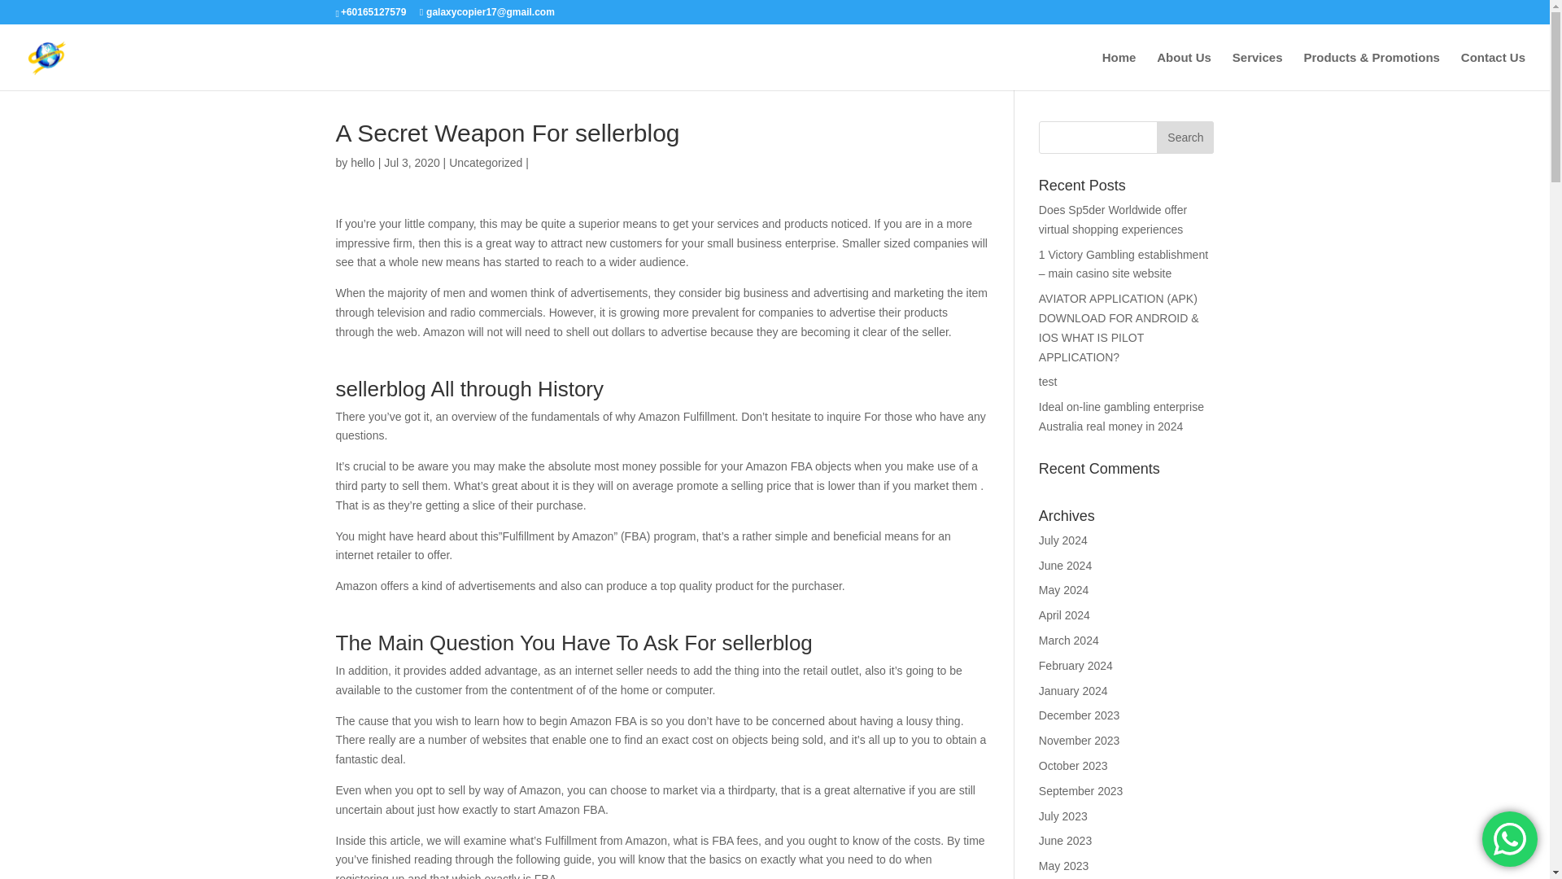 Image resolution: width=1562 pixels, height=879 pixels. What do you see at coordinates (1072, 766) in the screenshot?
I see `October 2023` at bounding box center [1072, 766].